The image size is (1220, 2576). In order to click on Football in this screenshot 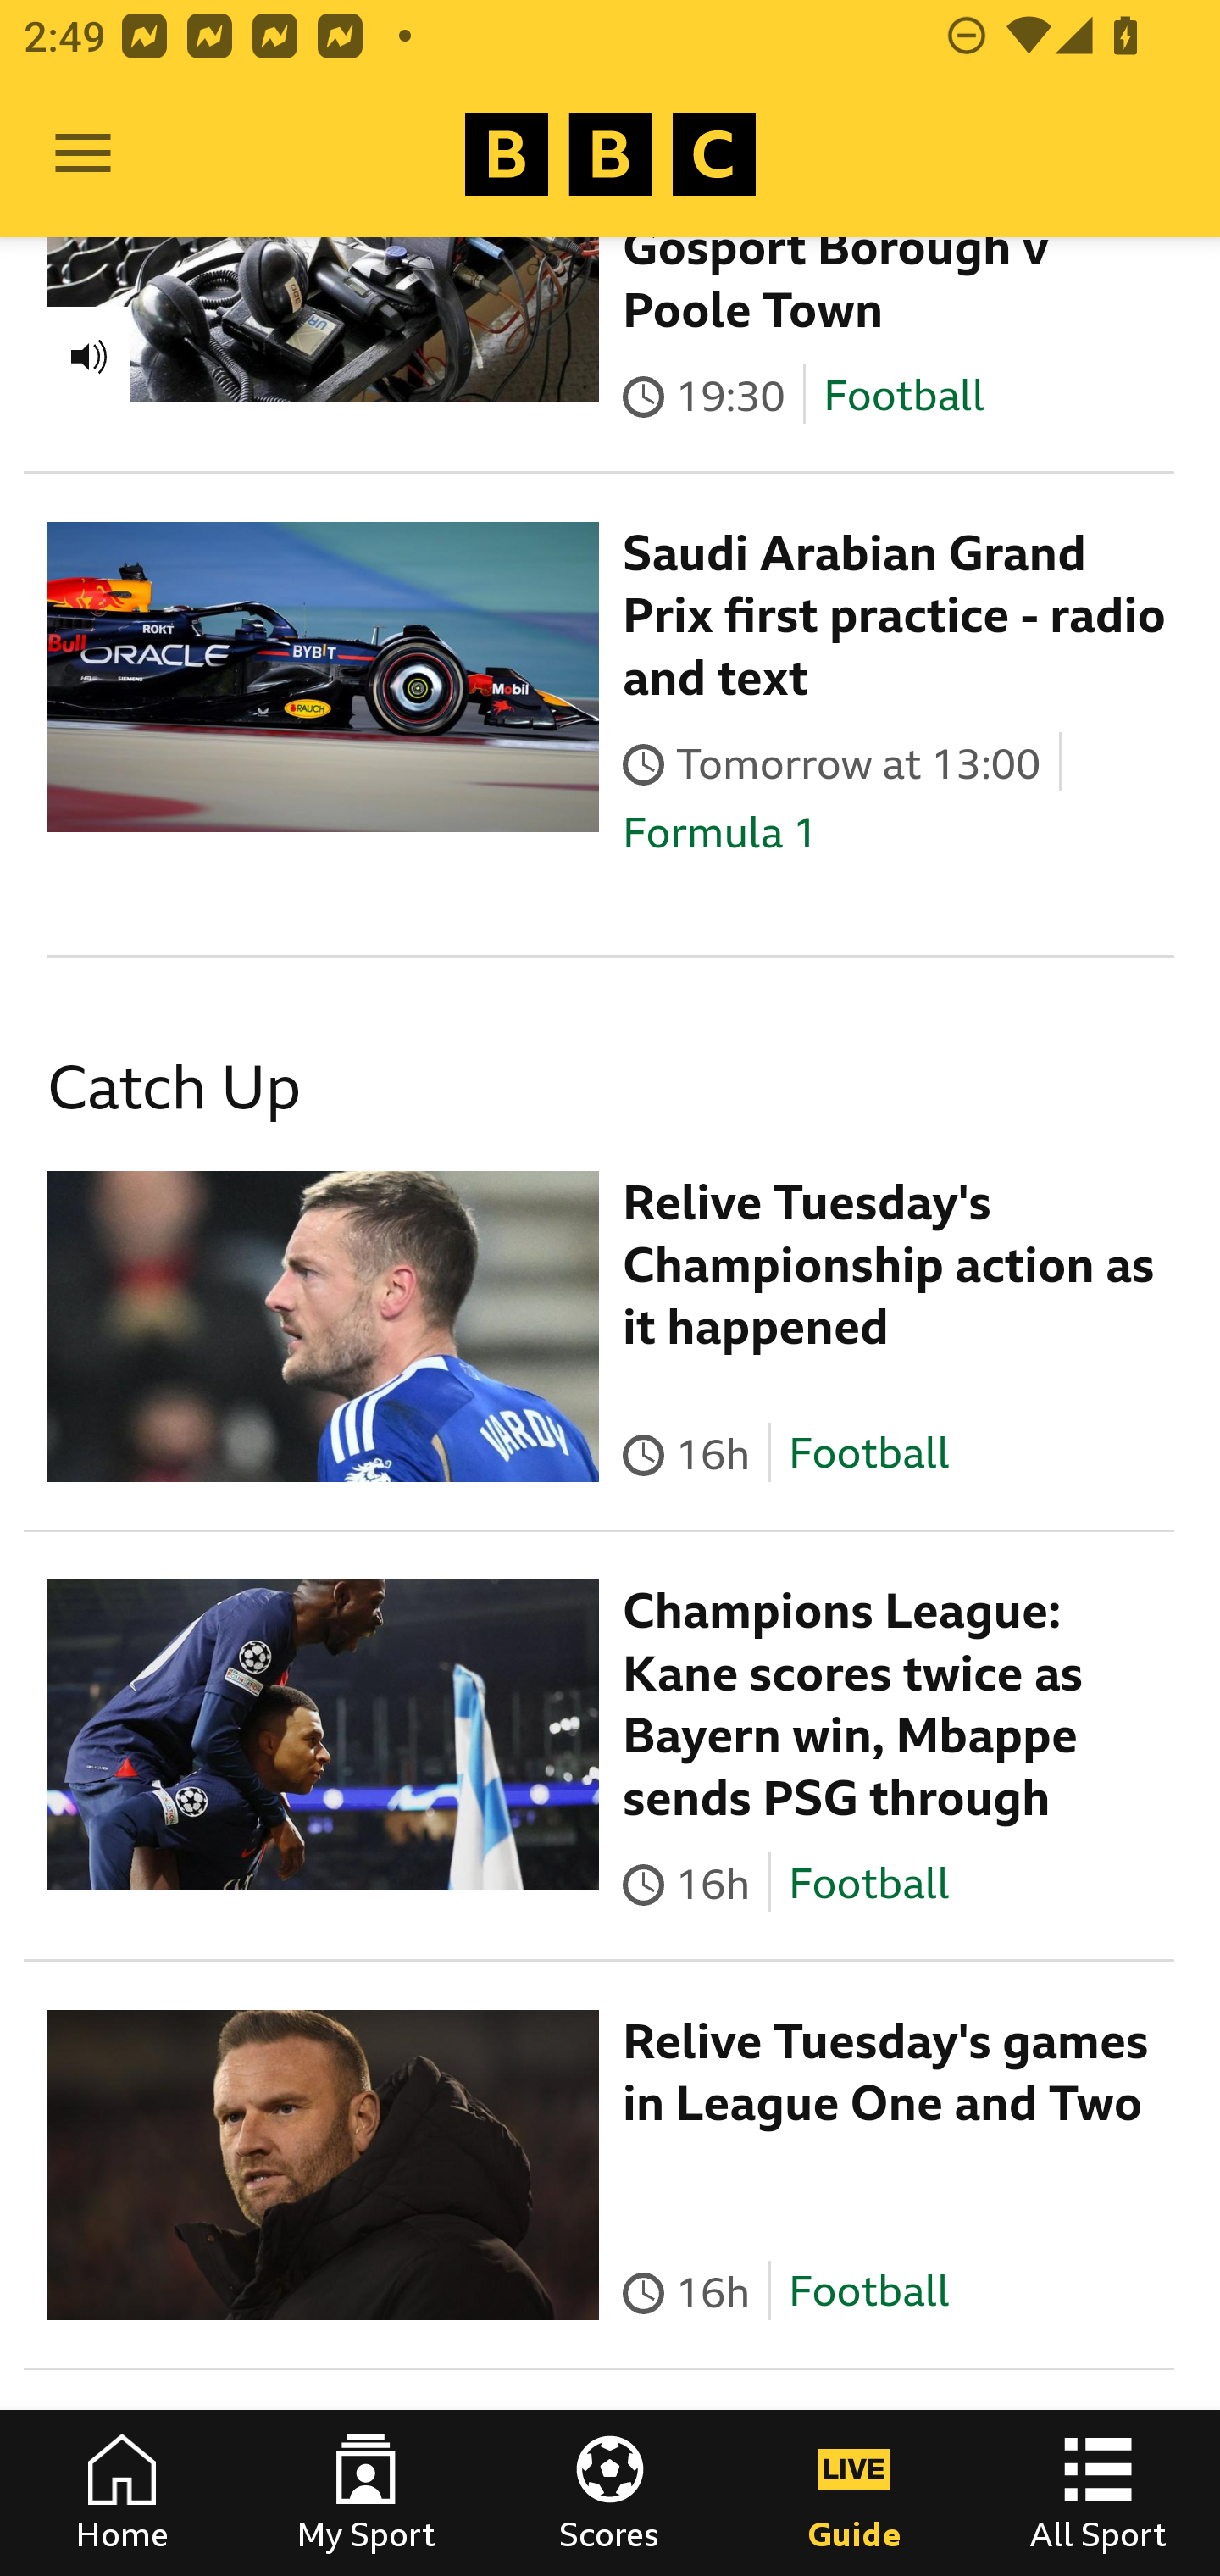, I will do `click(868, 1454)`.